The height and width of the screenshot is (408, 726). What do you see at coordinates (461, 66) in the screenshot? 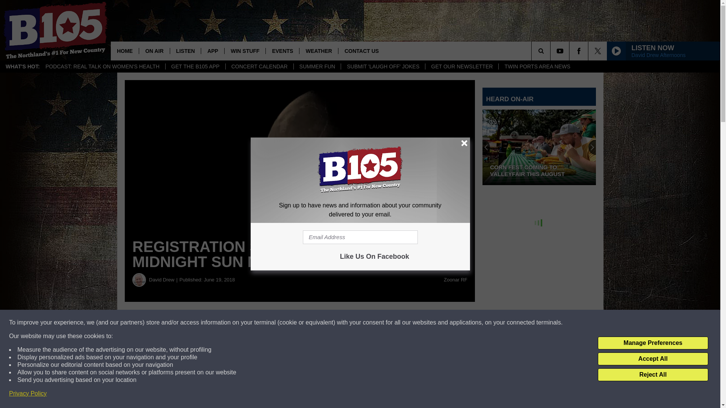
I see `GET OUR NEWSLETTER` at bounding box center [461, 66].